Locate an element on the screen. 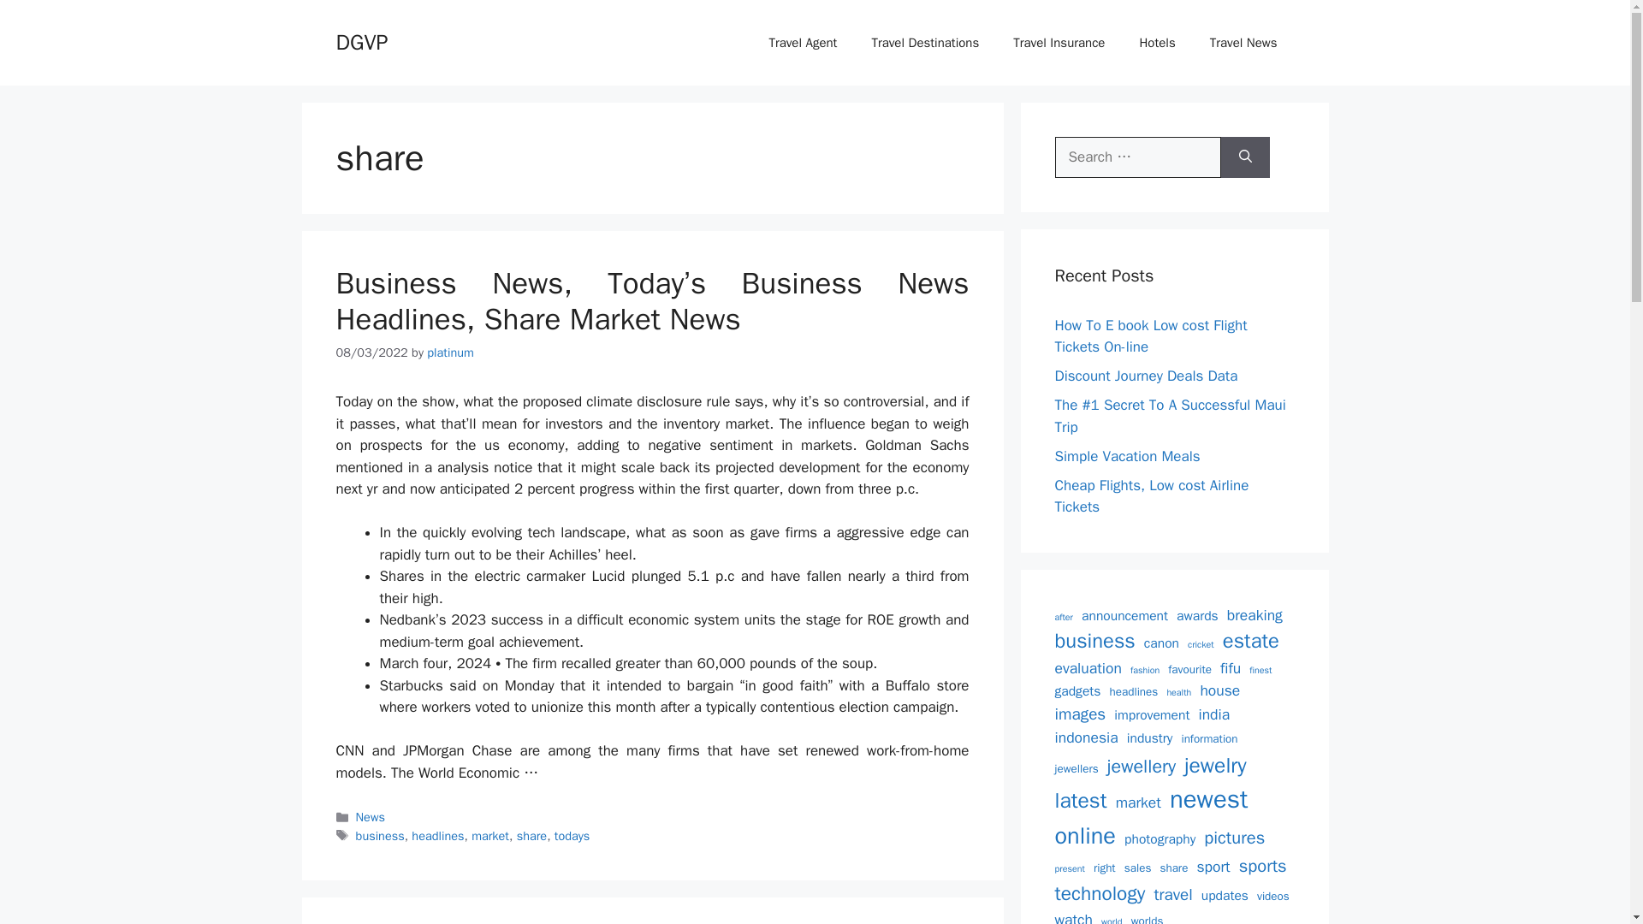 The width and height of the screenshot is (1643, 924). share is located at coordinates (532, 835).